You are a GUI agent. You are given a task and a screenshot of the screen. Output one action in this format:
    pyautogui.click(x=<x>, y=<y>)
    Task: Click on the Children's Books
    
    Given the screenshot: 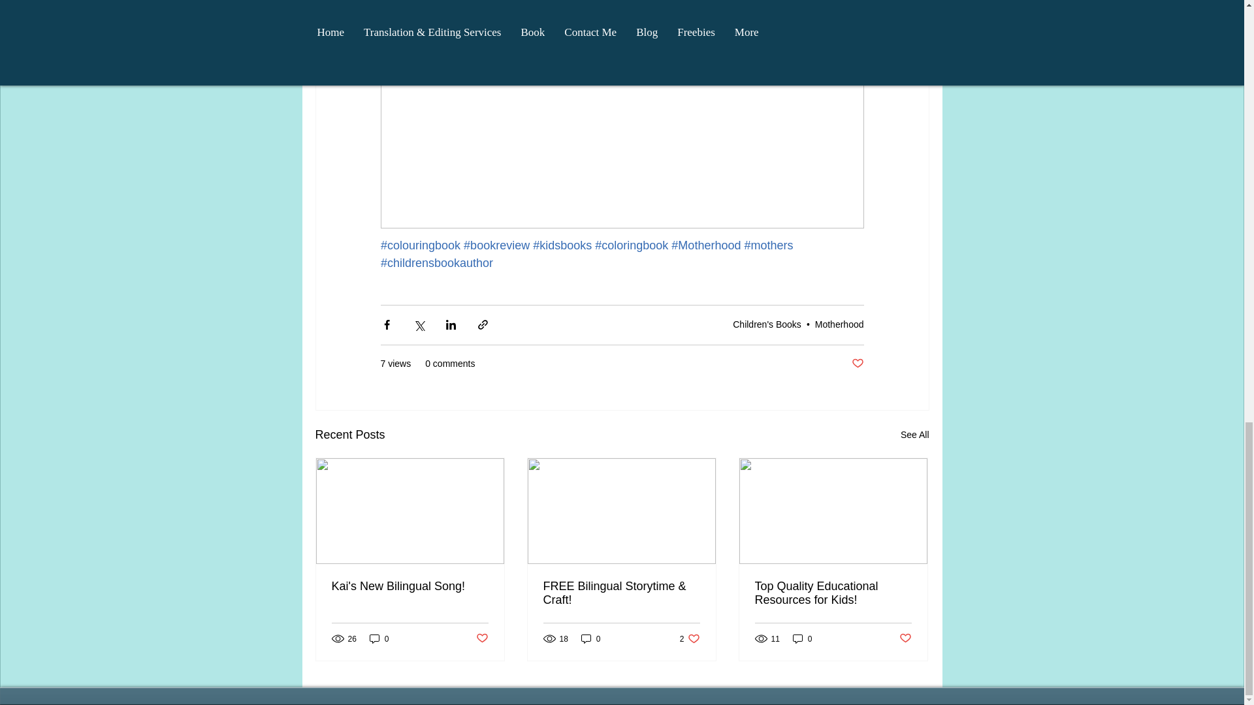 What is the action you would take?
    pyautogui.click(x=767, y=324)
    